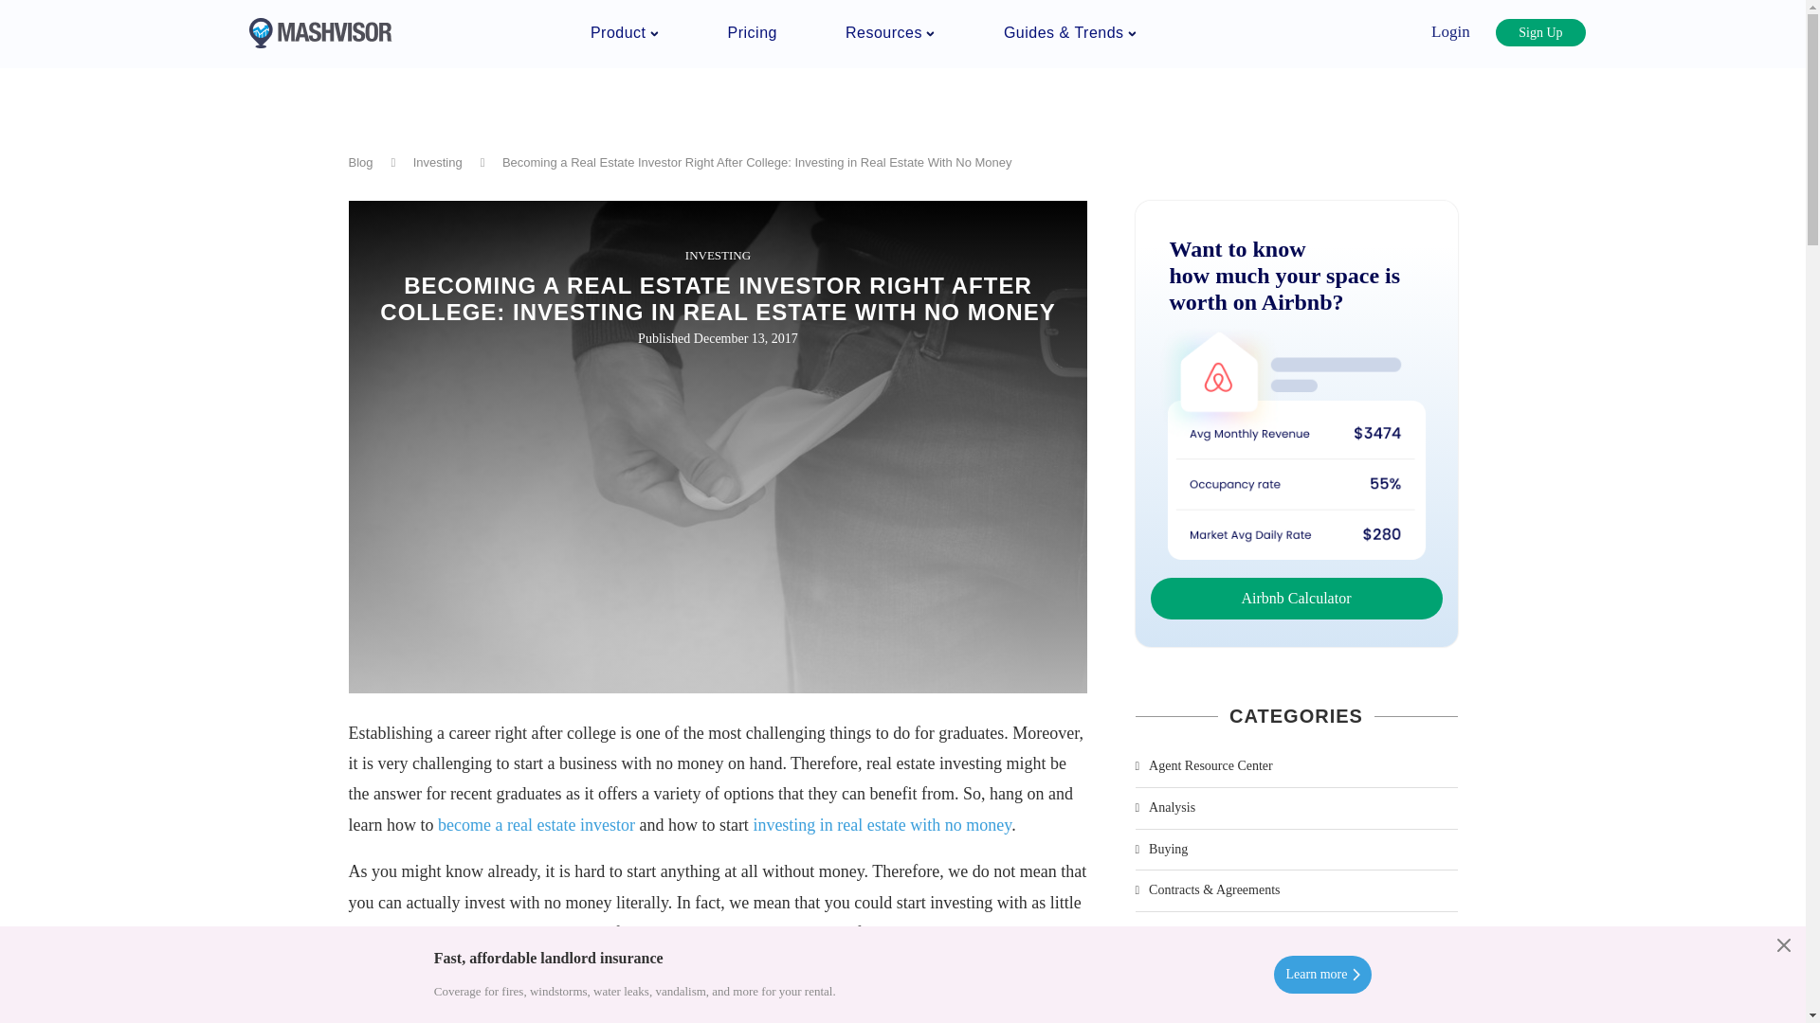  What do you see at coordinates (360, 163) in the screenshot?
I see `Blog` at bounding box center [360, 163].